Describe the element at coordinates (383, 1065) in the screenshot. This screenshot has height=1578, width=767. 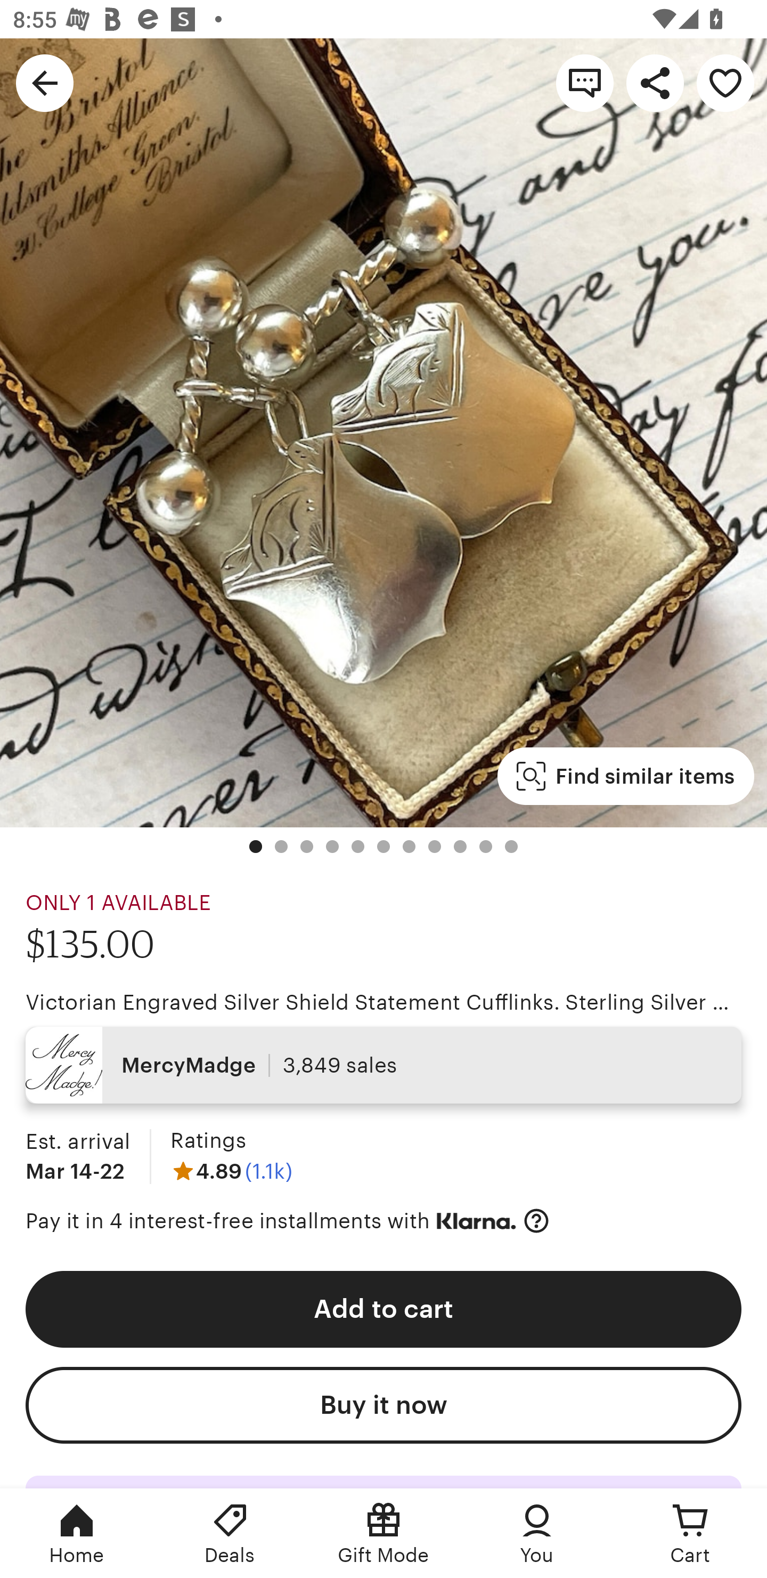
I see `MercyMadge 3,849 sales` at that location.